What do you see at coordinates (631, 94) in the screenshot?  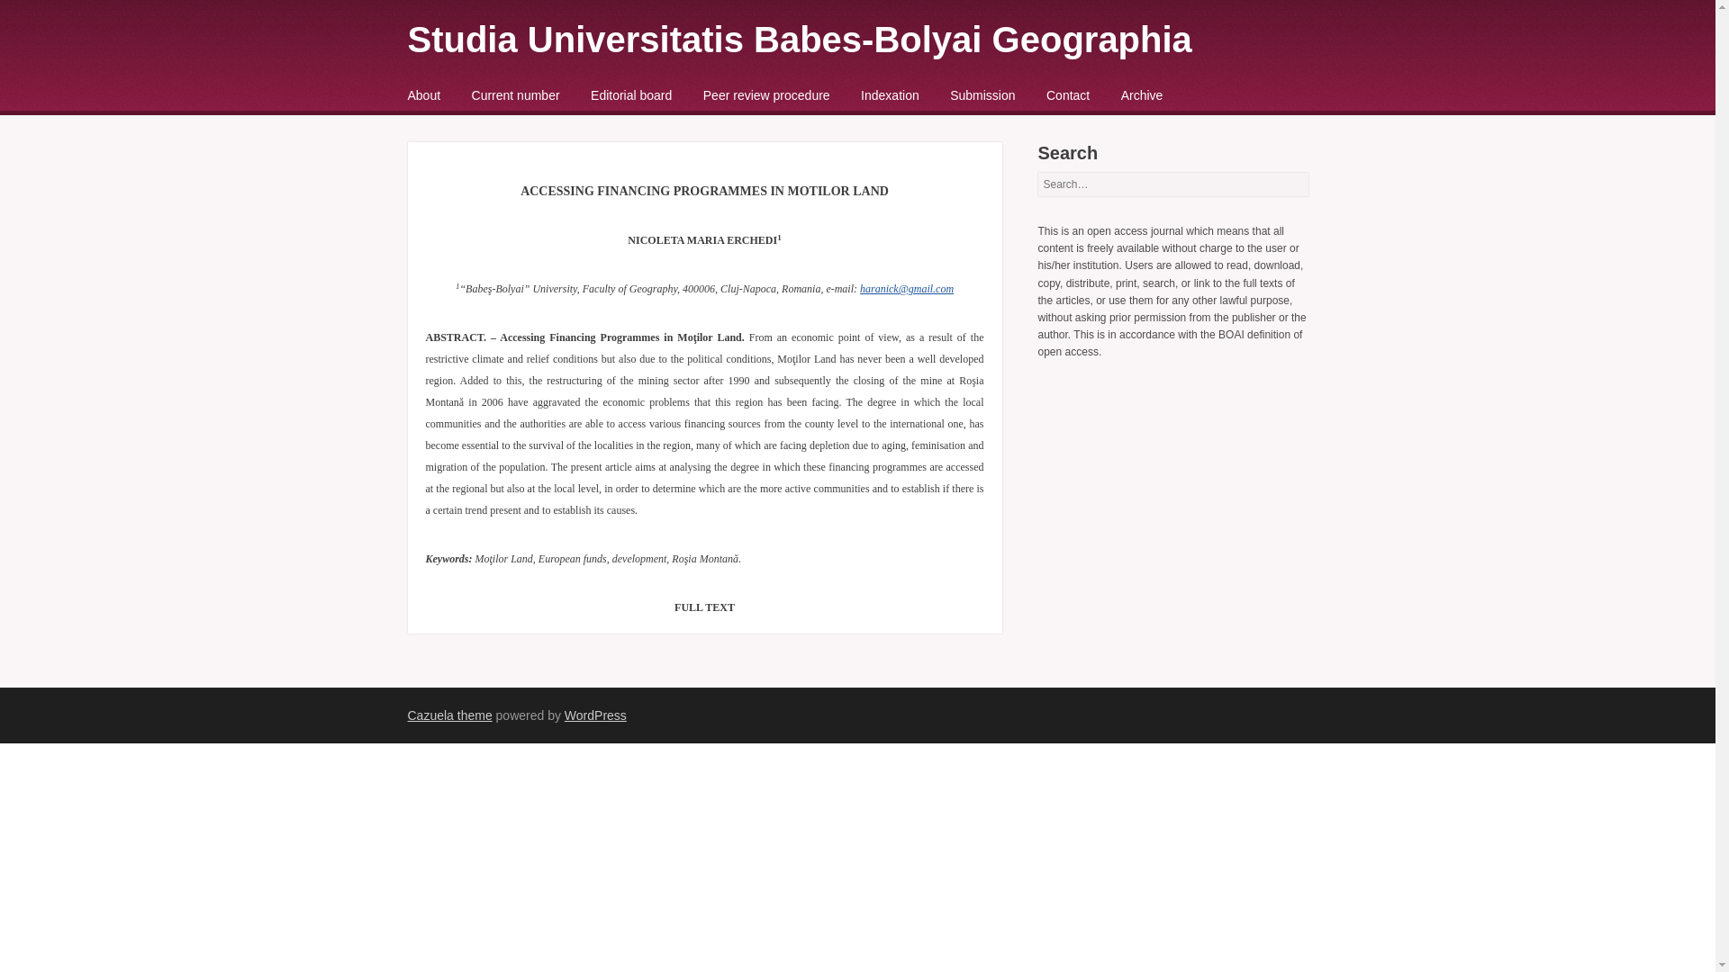 I see `Editorial board` at bounding box center [631, 94].